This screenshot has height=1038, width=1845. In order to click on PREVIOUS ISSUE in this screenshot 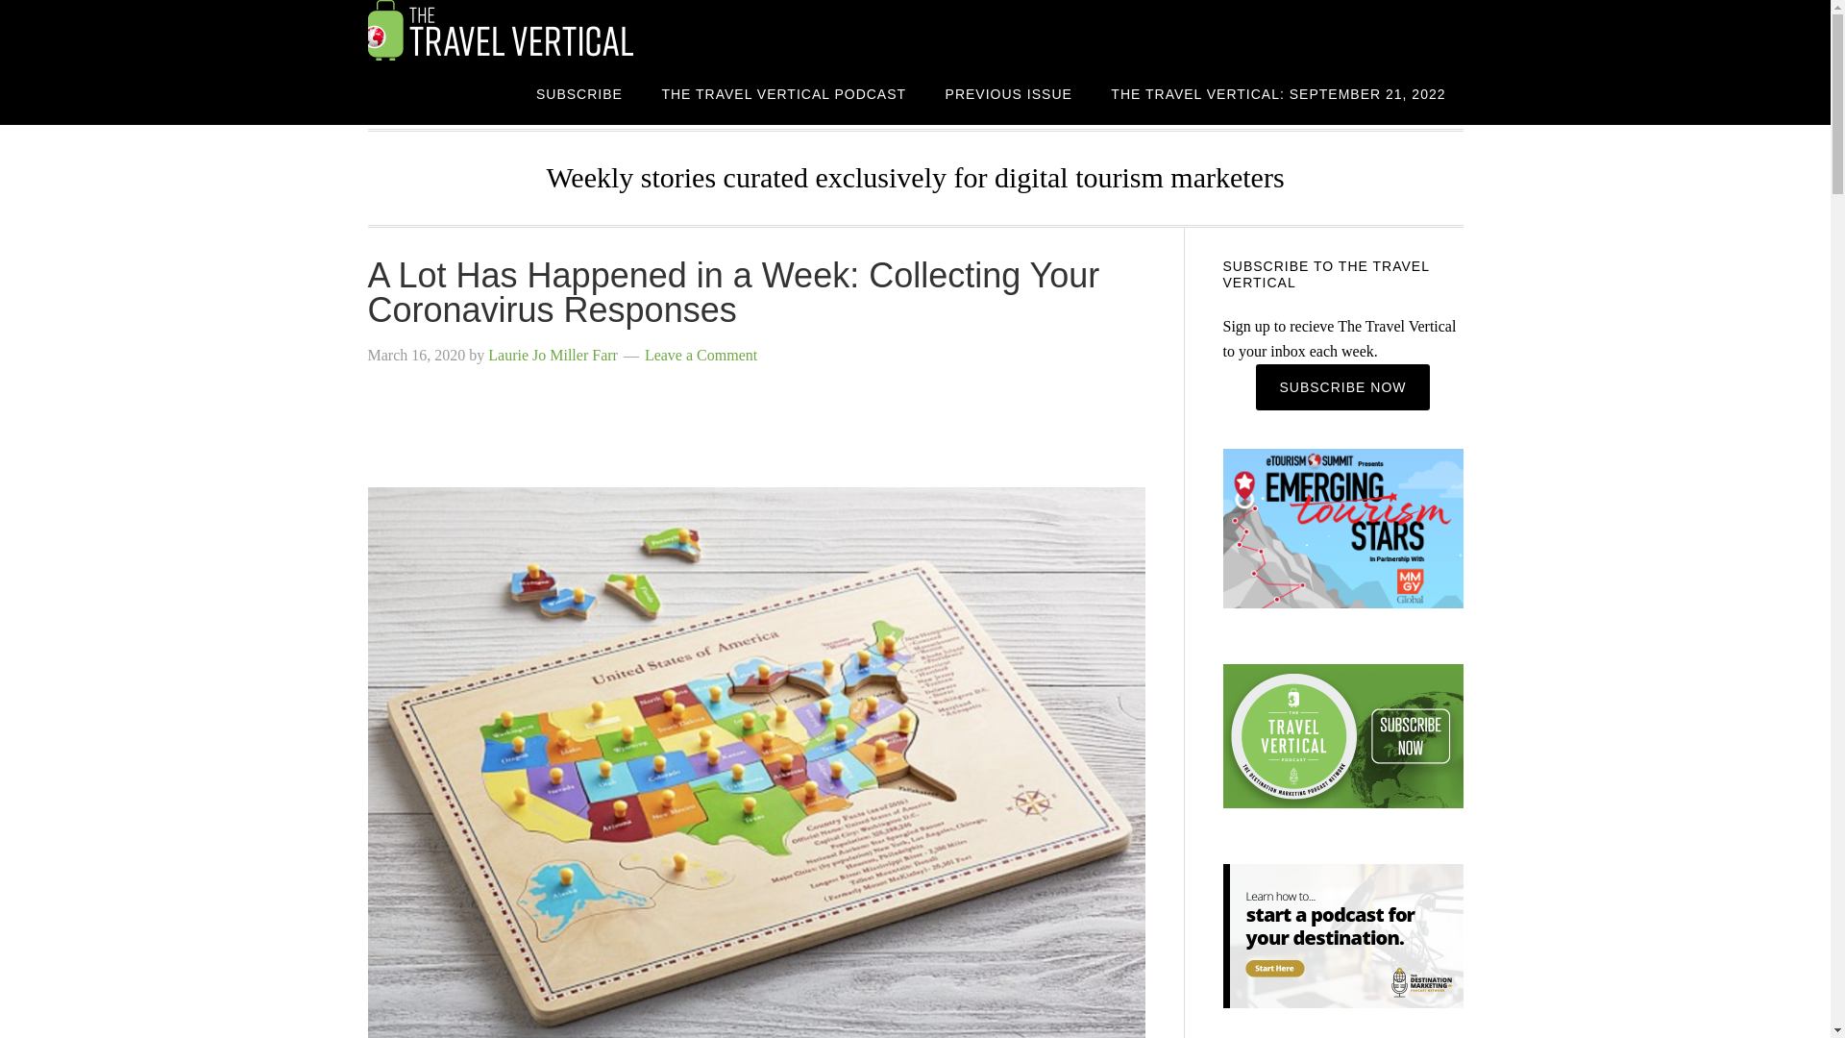, I will do `click(1009, 92)`.